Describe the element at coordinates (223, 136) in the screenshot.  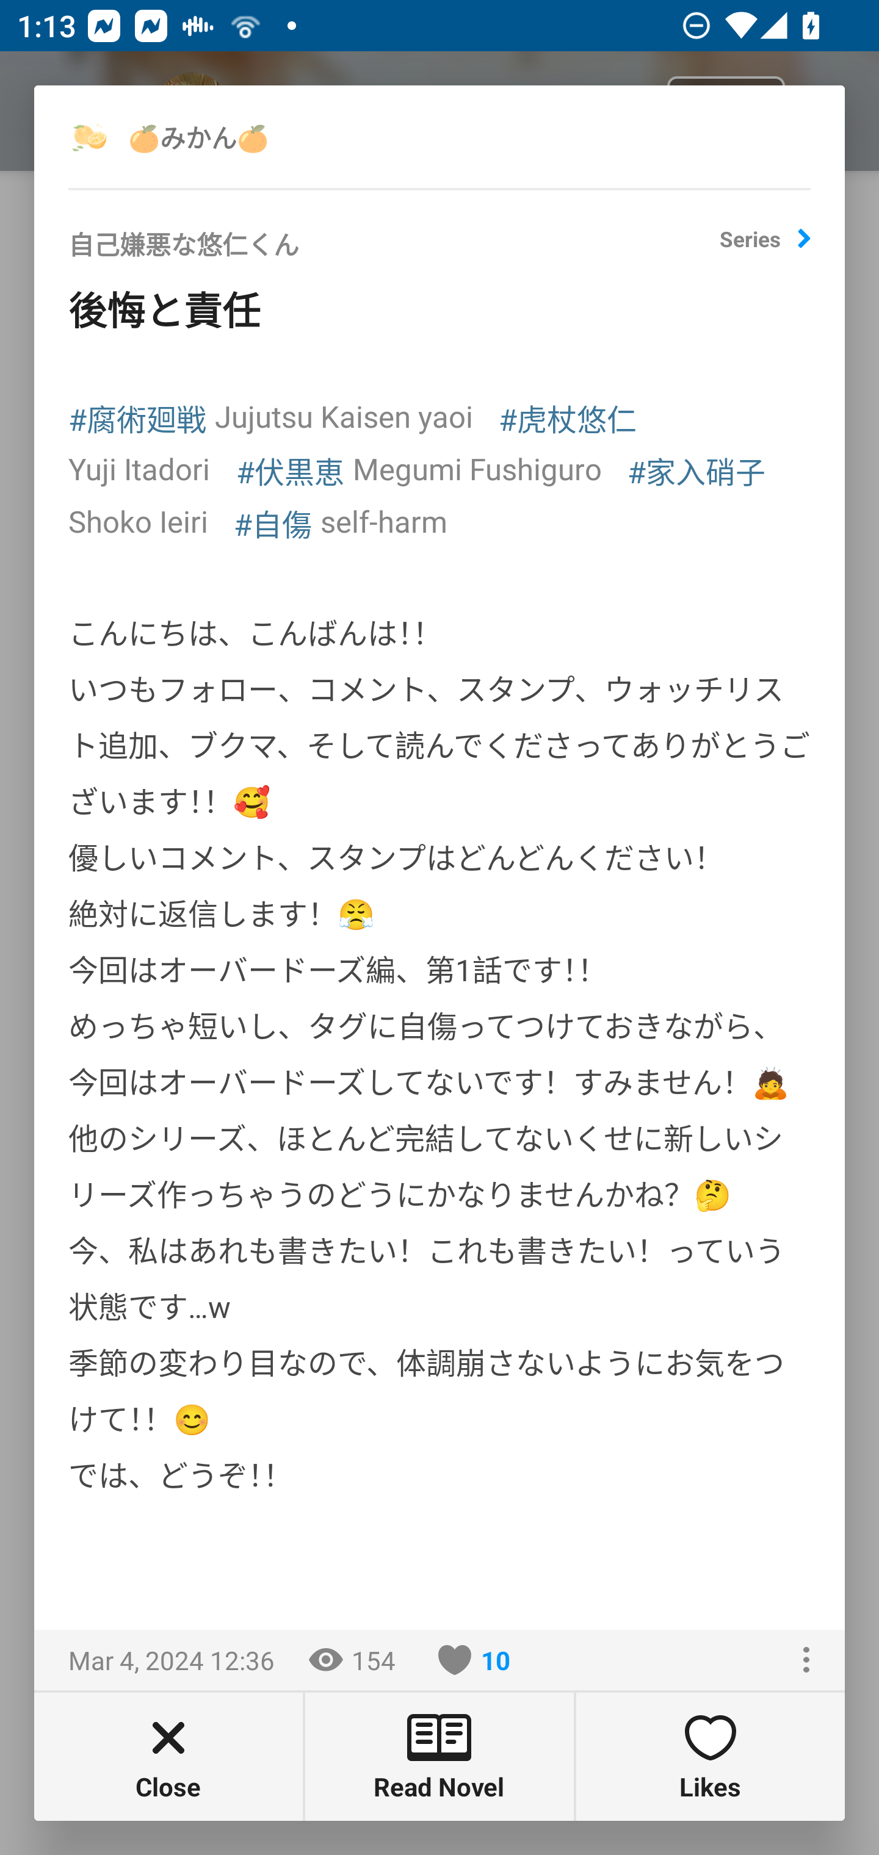
I see `🍊みかん🍊` at that location.